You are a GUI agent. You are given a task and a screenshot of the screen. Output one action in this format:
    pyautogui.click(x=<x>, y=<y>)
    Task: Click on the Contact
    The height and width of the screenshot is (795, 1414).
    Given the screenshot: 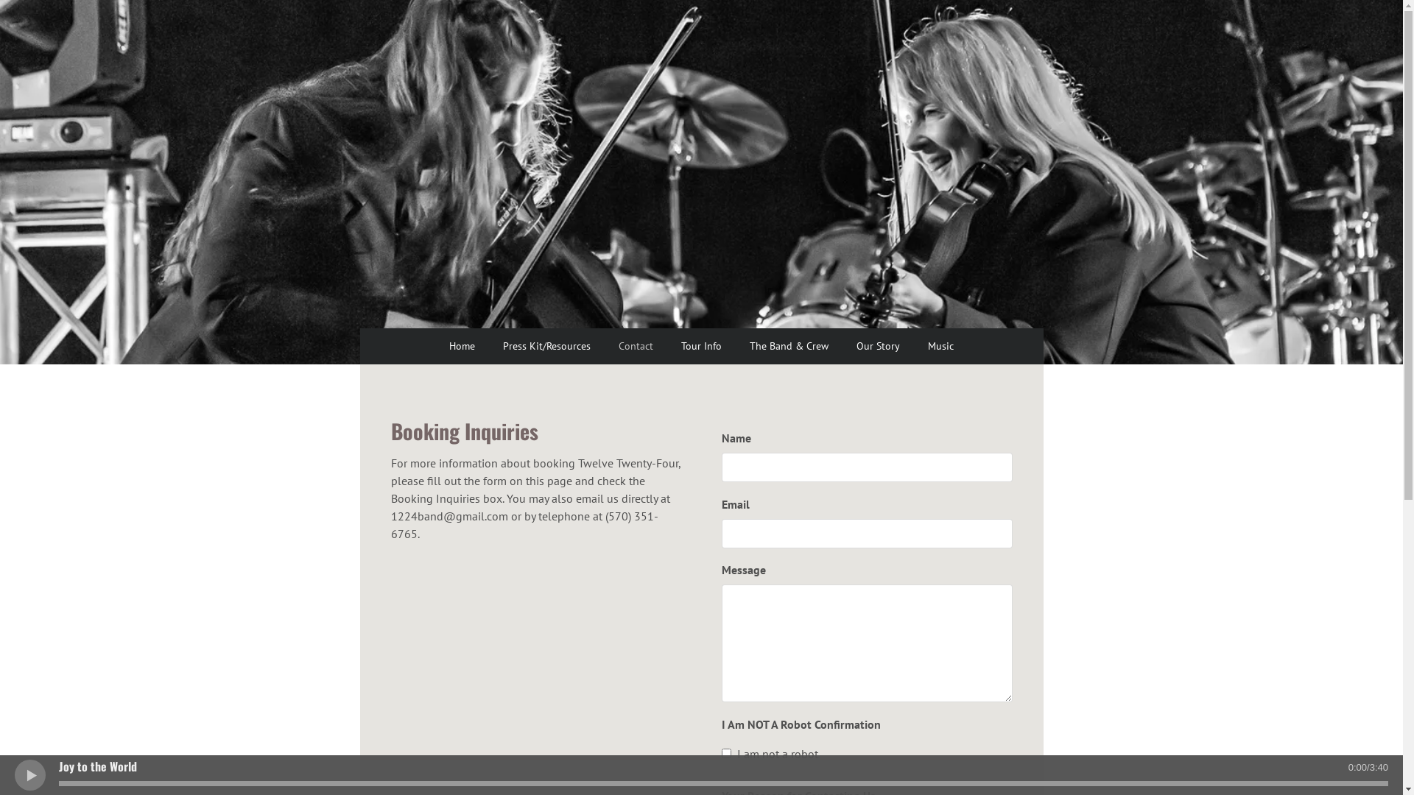 What is the action you would take?
    pyautogui.click(x=636, y=346)
    